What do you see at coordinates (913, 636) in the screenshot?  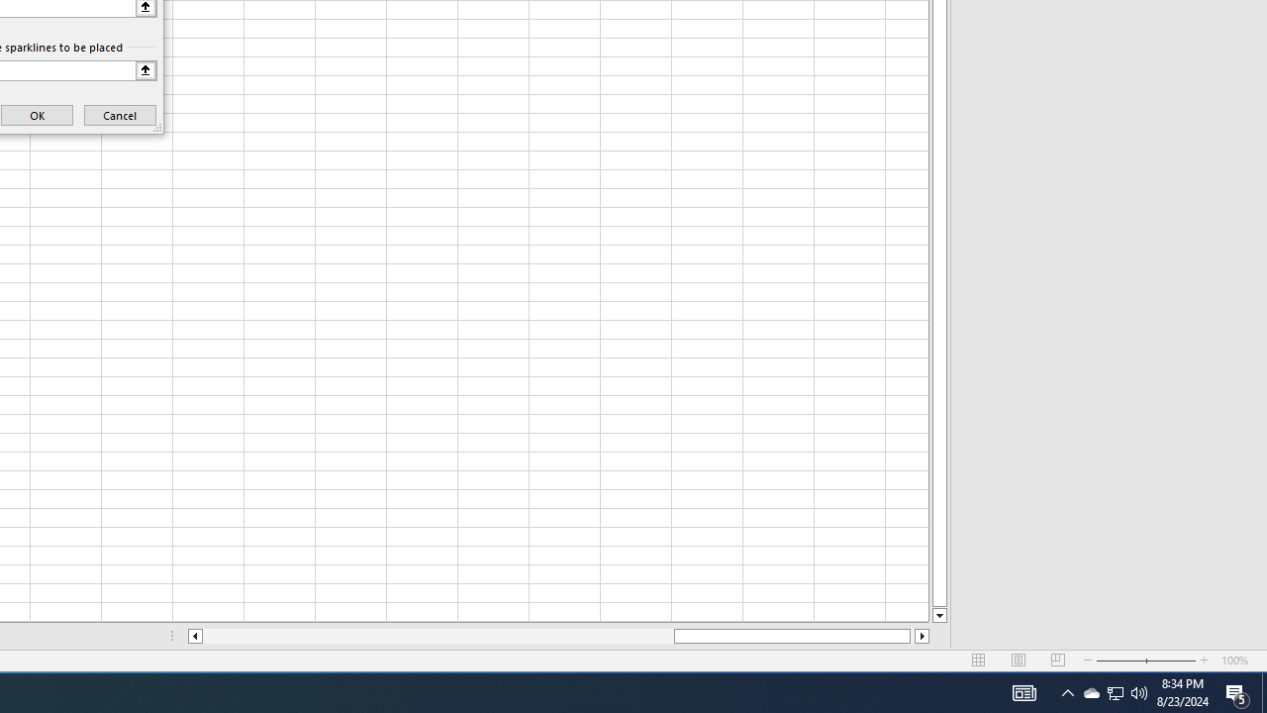 I see `Page right` at bounding box center [913, 636].